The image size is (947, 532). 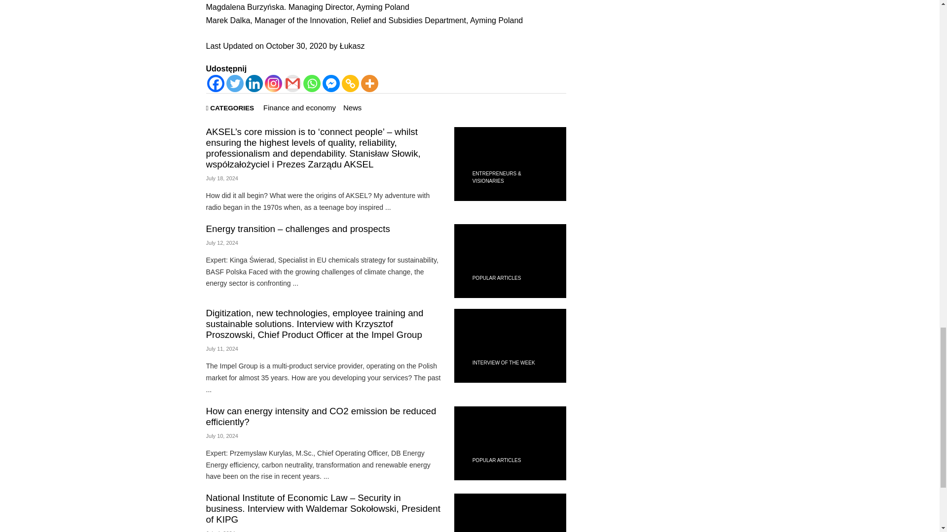 I want to click on Linkedin, so click(x=254, y=83).